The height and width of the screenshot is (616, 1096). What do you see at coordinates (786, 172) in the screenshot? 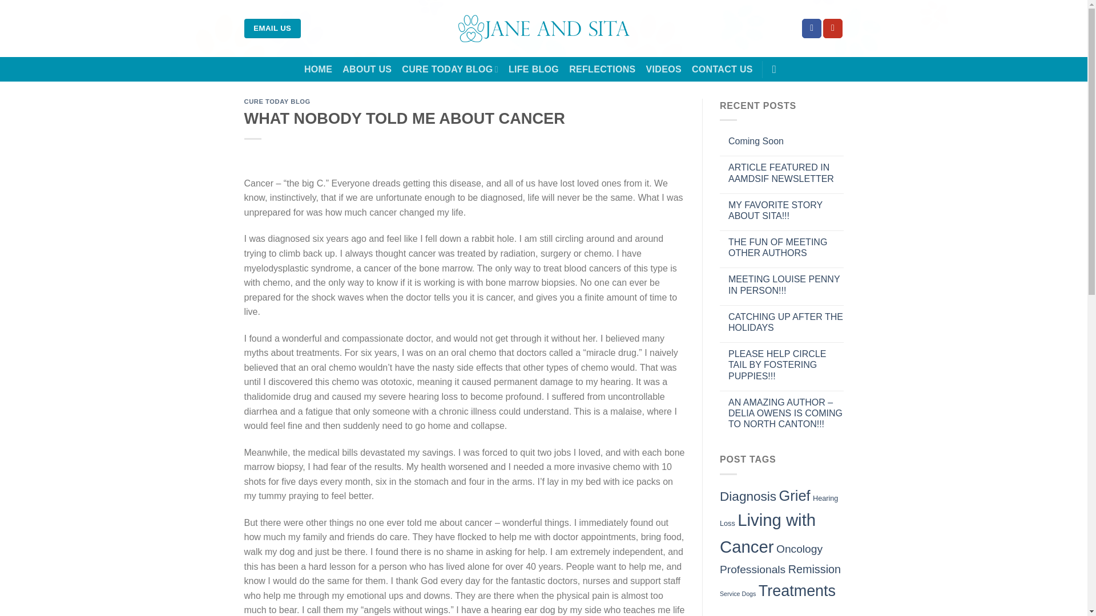
I see `ARTICLE FEATURED IN AAMDSIF NEWSLETTER` at bounding box center [786, 172].